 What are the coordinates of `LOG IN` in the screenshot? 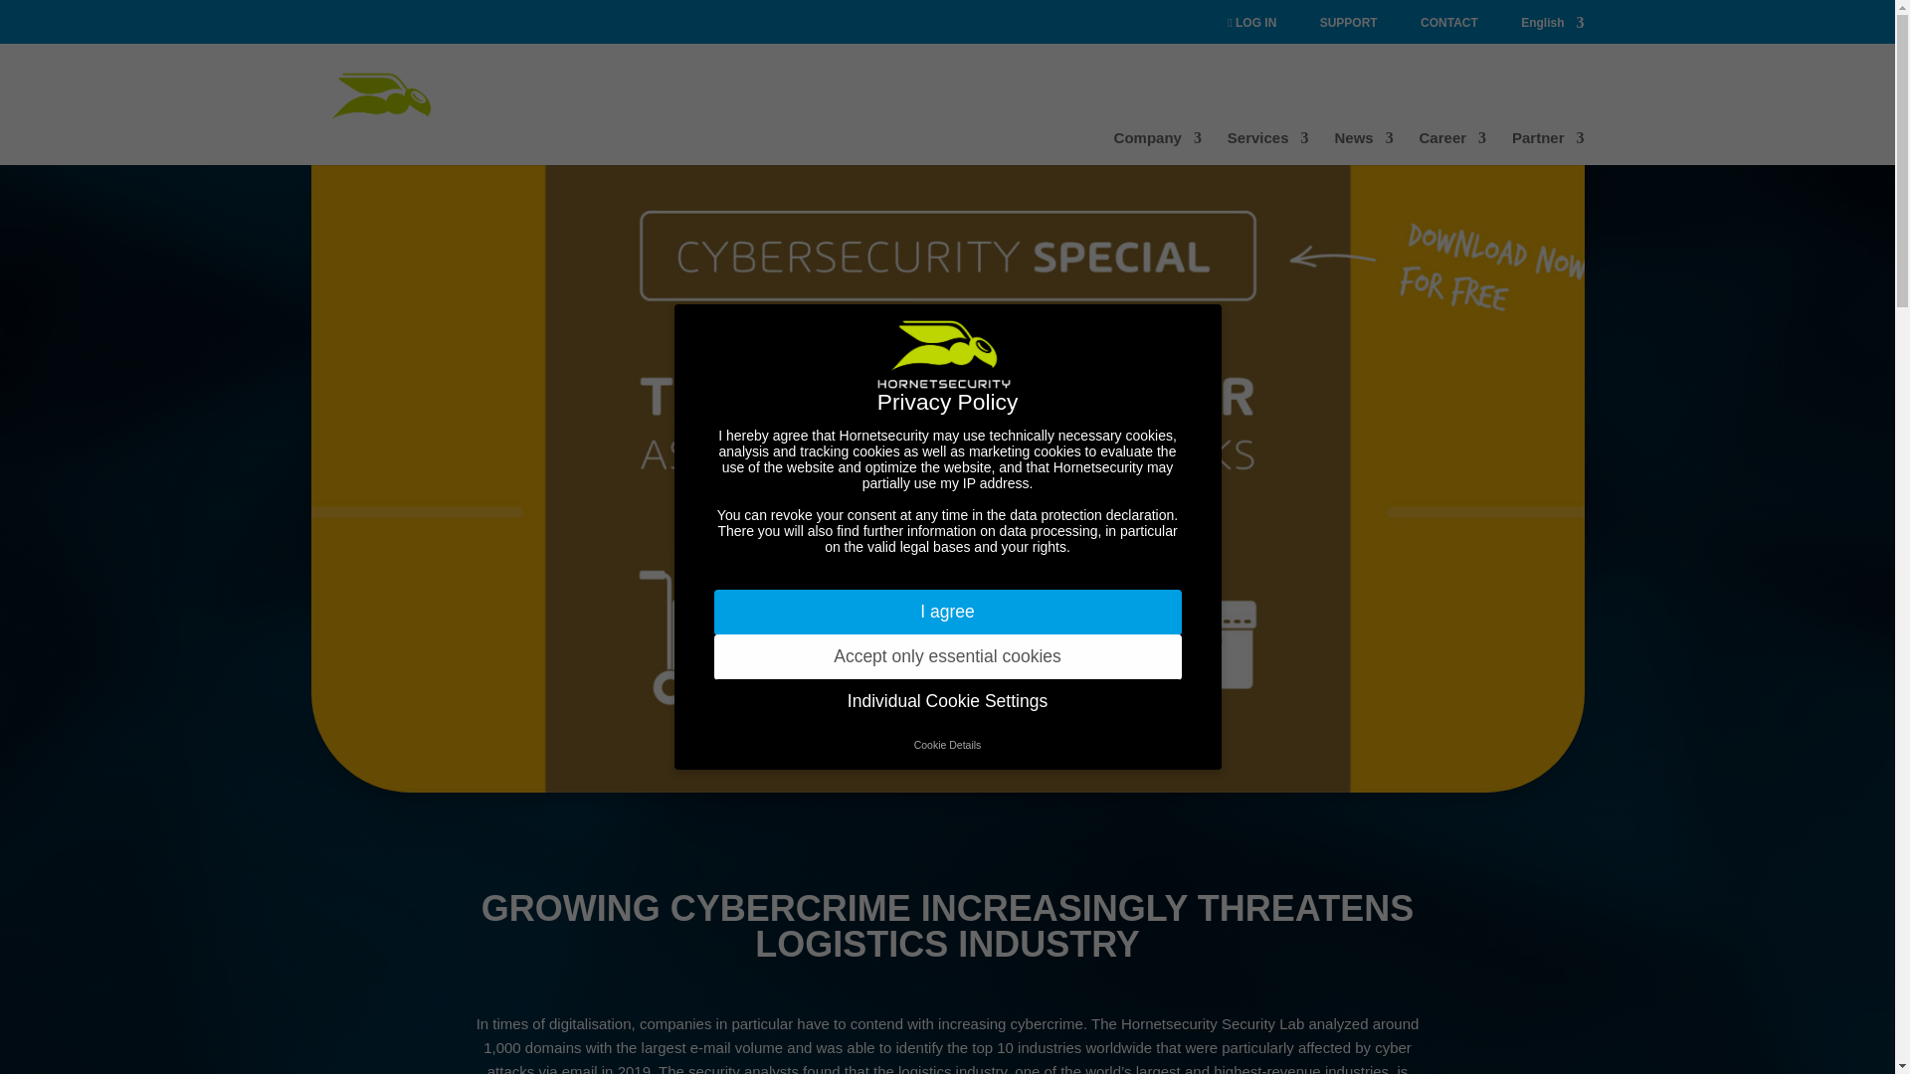 It's located at (1251, 23).